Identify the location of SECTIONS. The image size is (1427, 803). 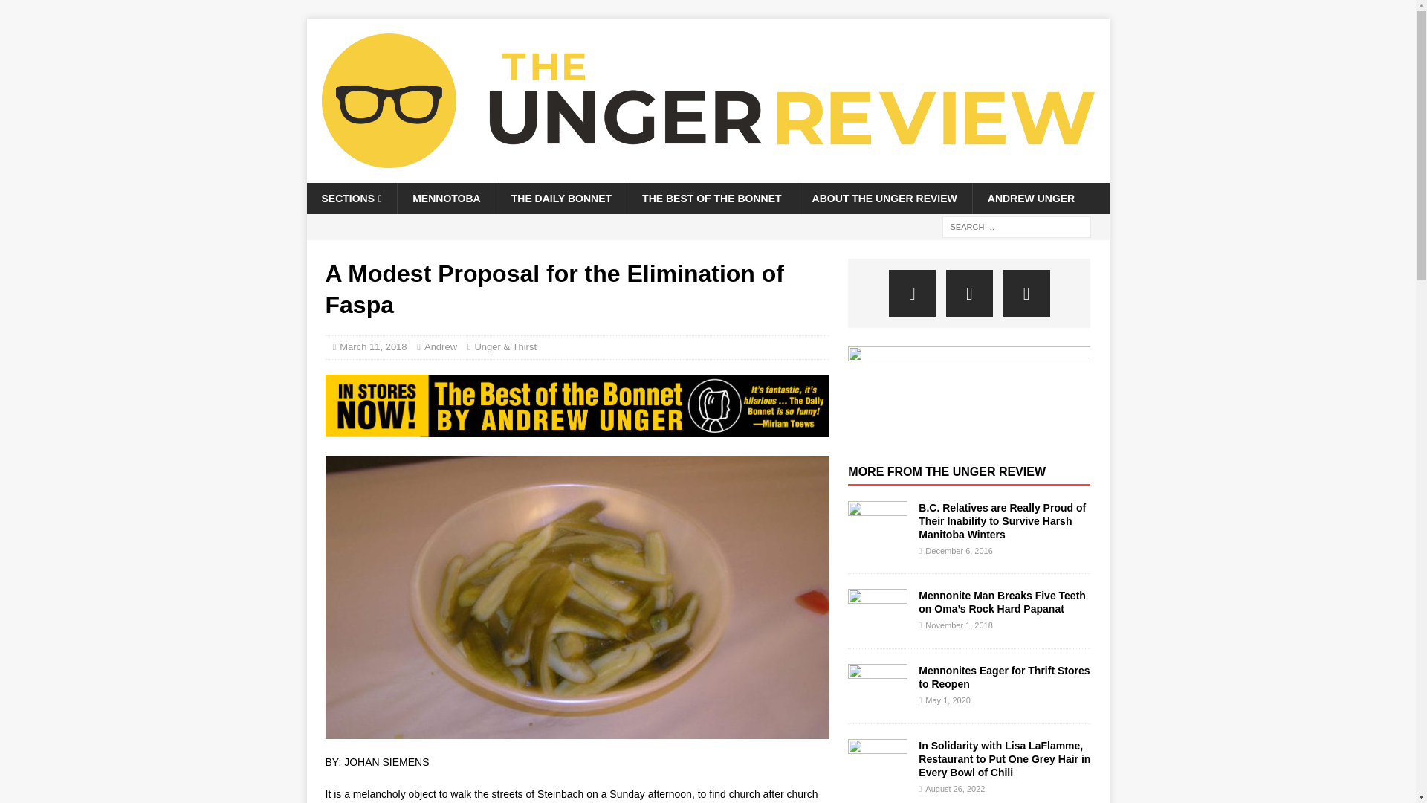
(351, 199).